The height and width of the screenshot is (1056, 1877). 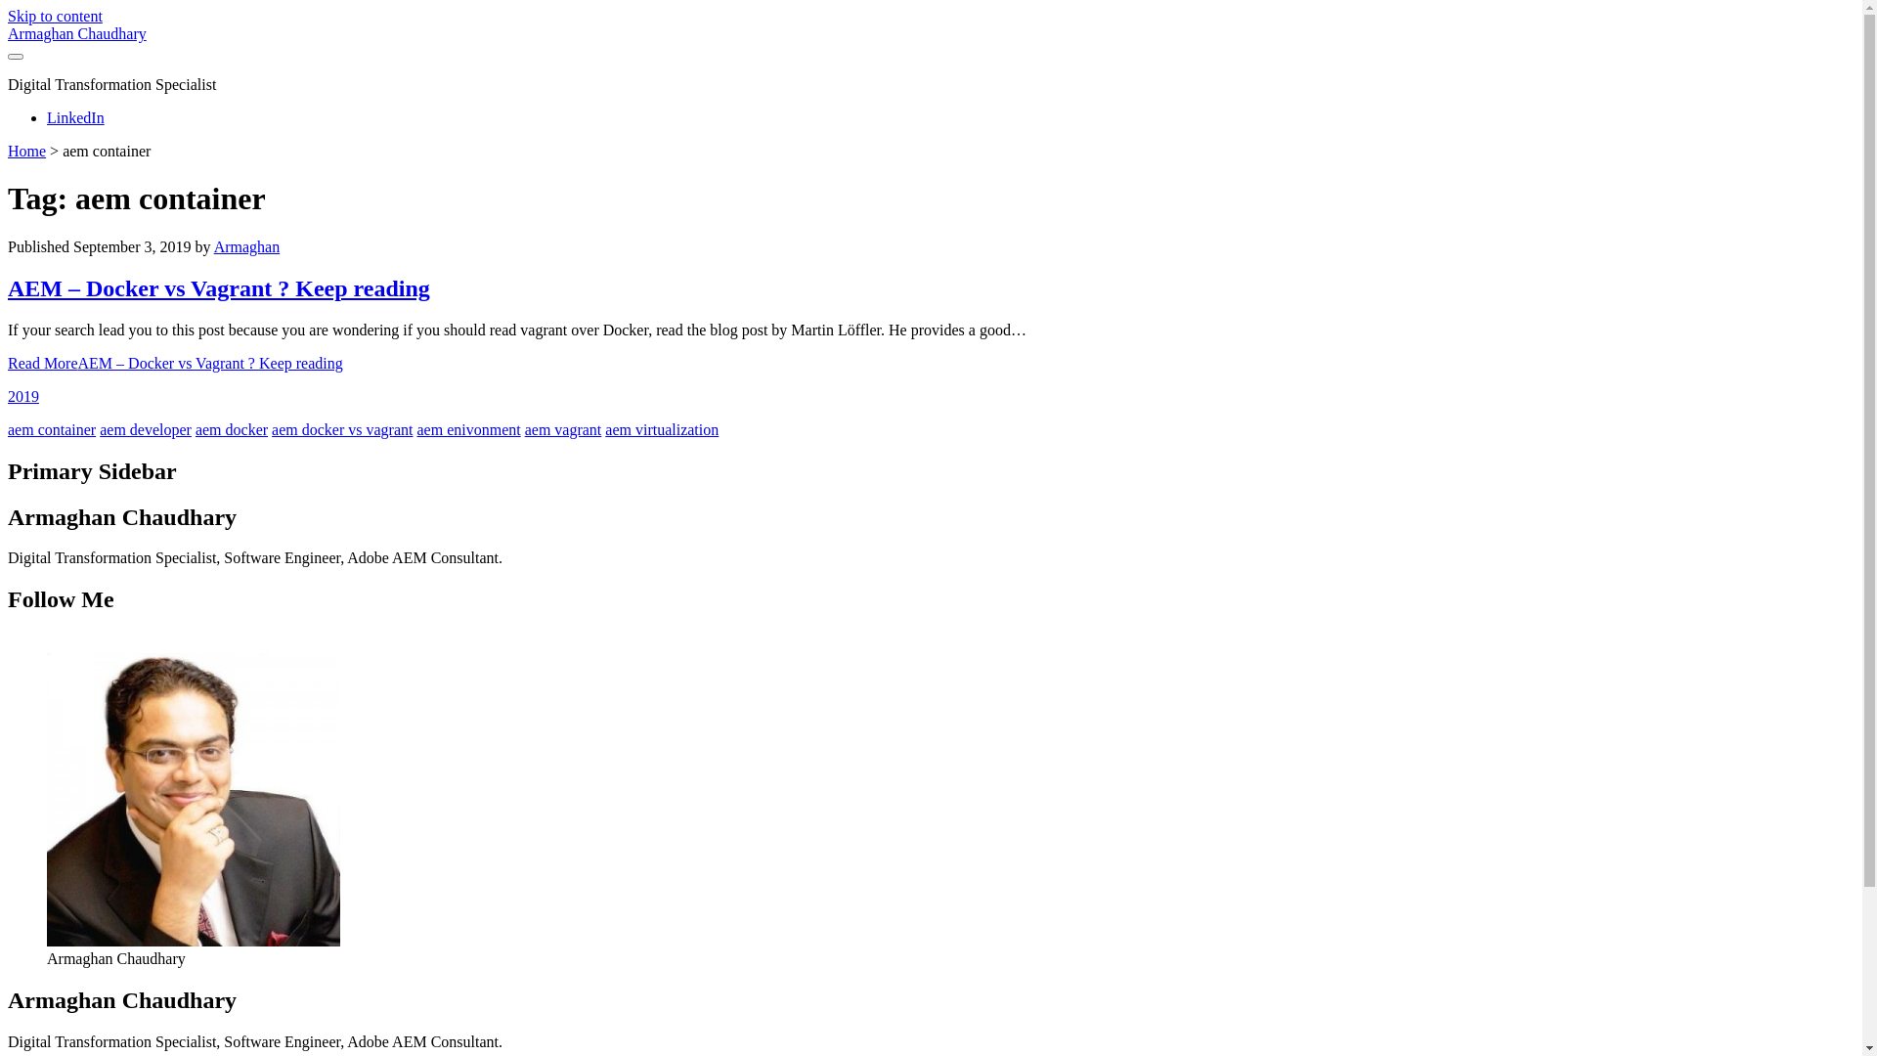 What do you see at coordinates (27, 151) in the screenshot?
I see `Home` at bounding box center [27, 151].